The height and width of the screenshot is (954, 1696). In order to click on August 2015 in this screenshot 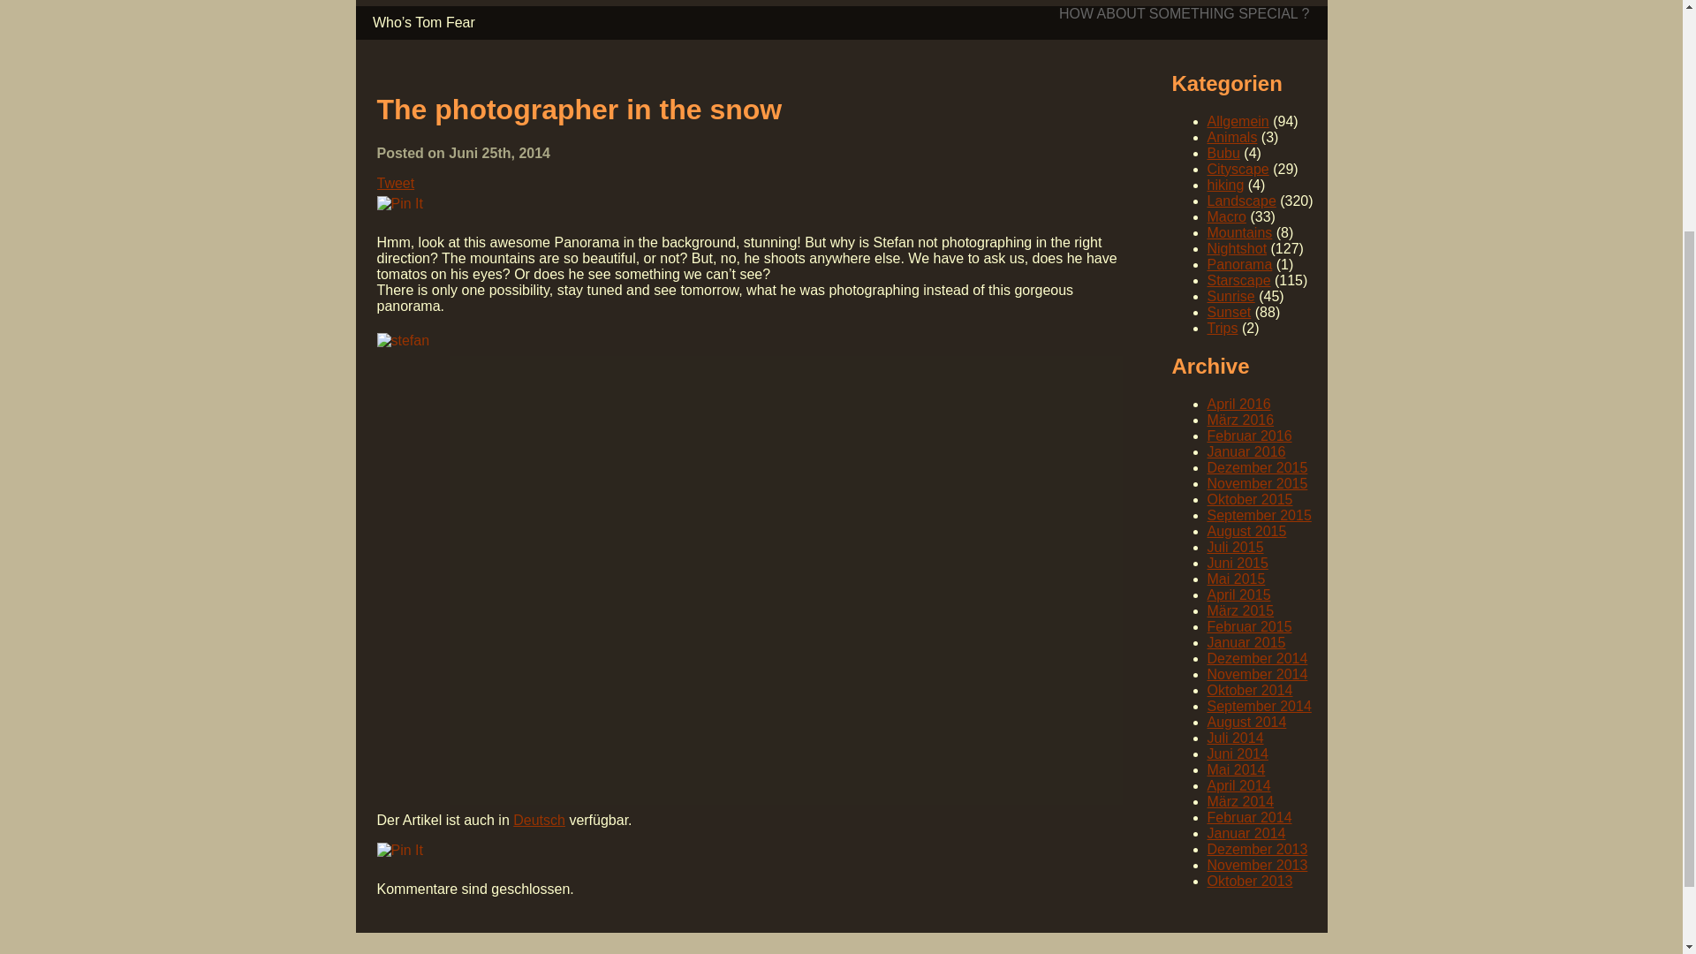, I will do `click(1245, 531)`.